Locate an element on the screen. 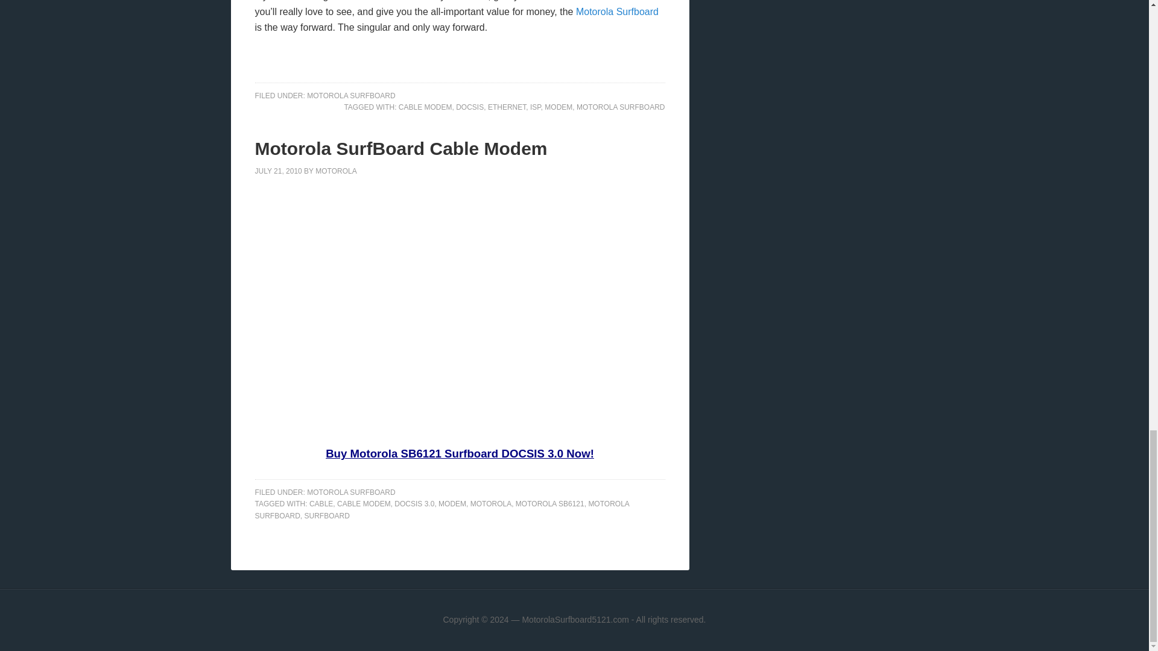 Image resolution: width=1158 pixels, height=651 pixels. MOTOROLA SB6121 is located at coordinates (550, 504).